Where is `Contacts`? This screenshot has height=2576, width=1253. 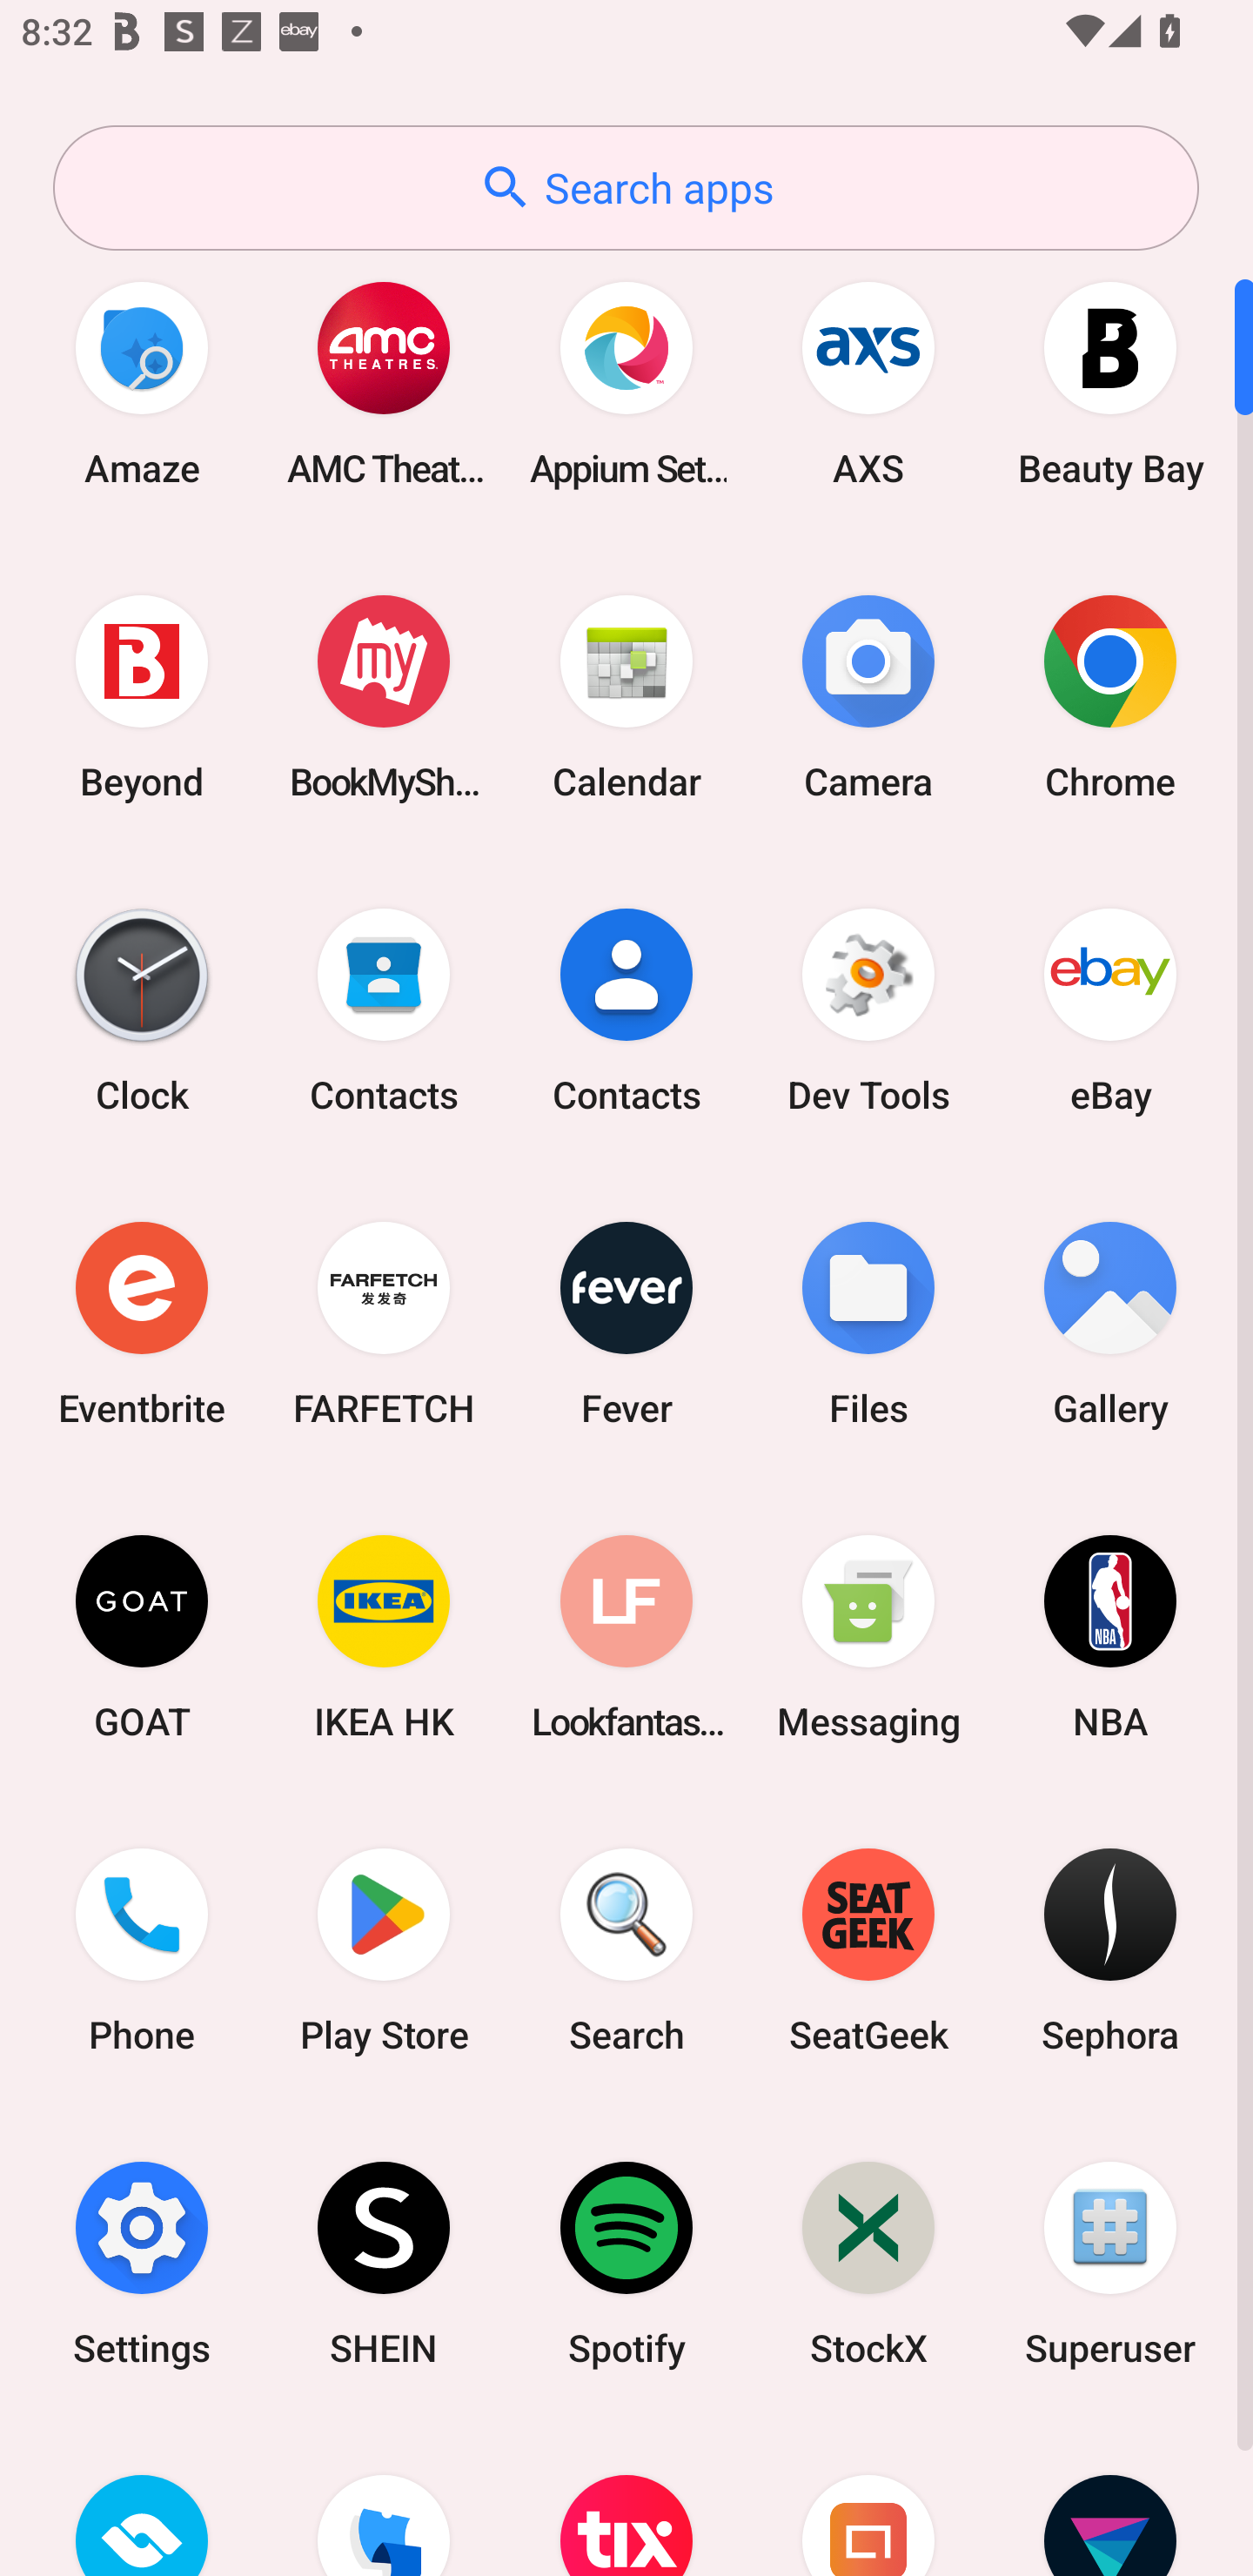
Contacts is located at coordinates (384, 1010).